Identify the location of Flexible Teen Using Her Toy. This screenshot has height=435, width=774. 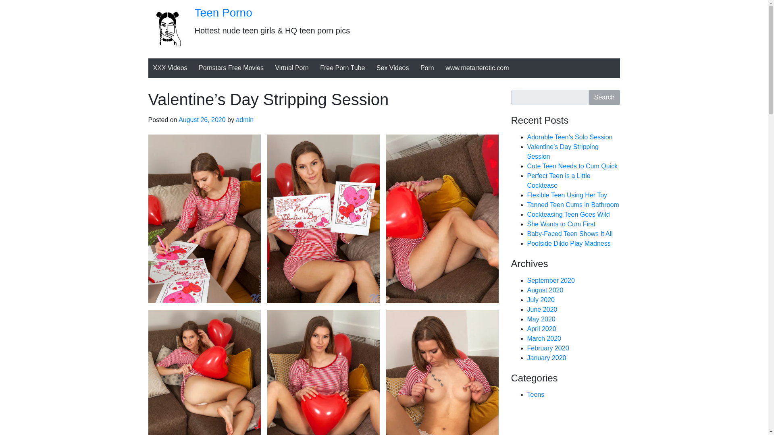
(567, 195).